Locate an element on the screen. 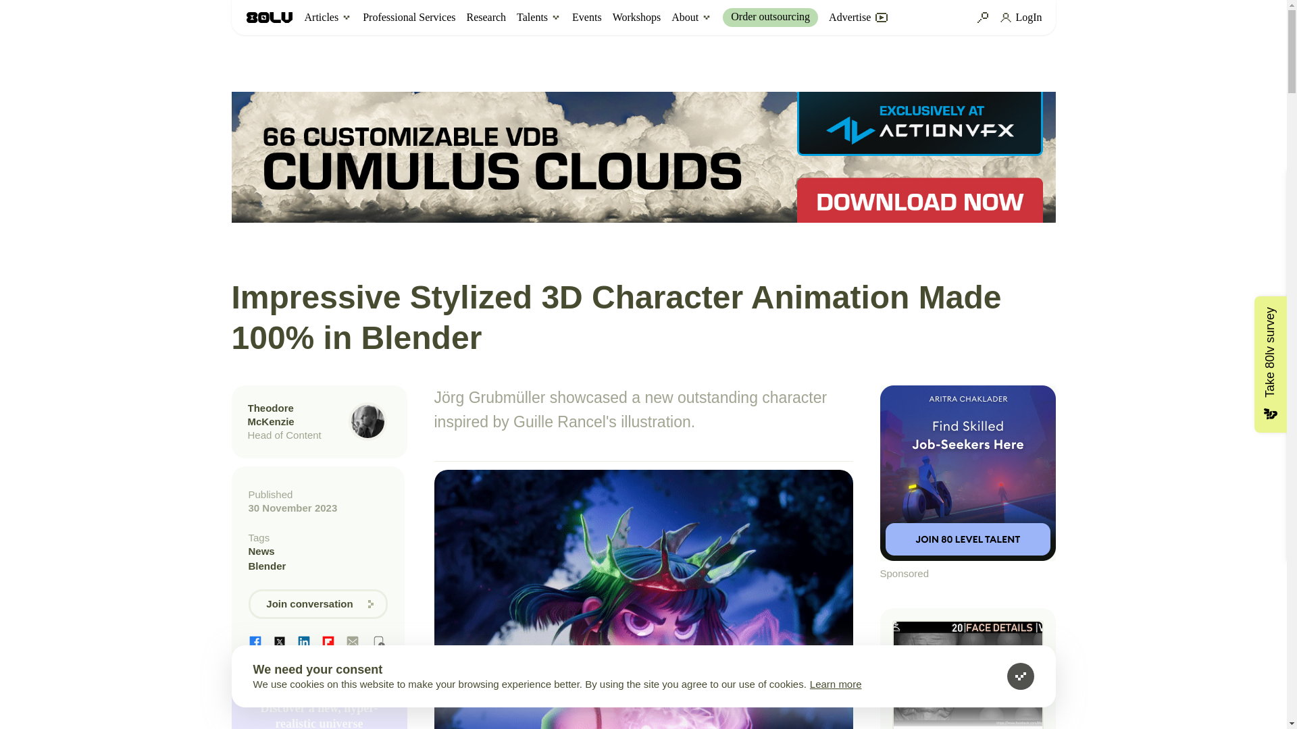 This screenshot has height=729, width=1297. Blender is located at coordinates (318, 566).